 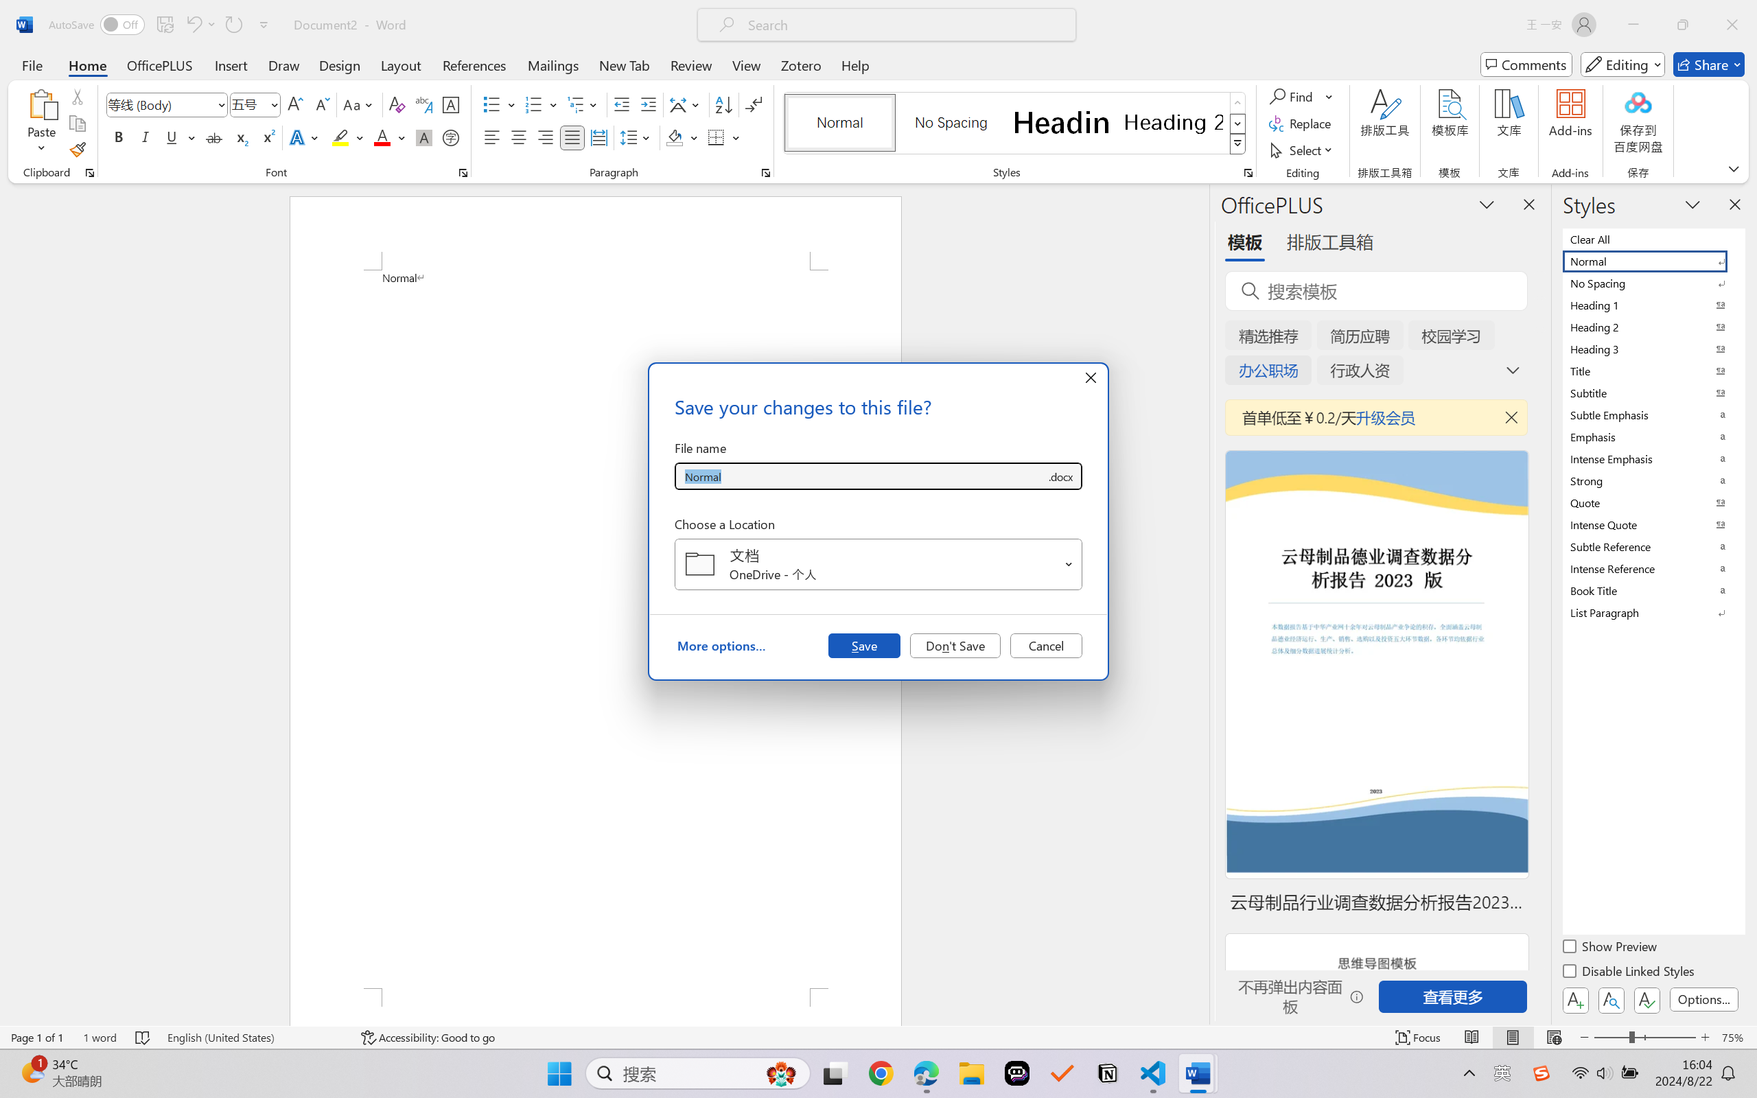 I want to click on Normal, so click(x=1653, y=261).